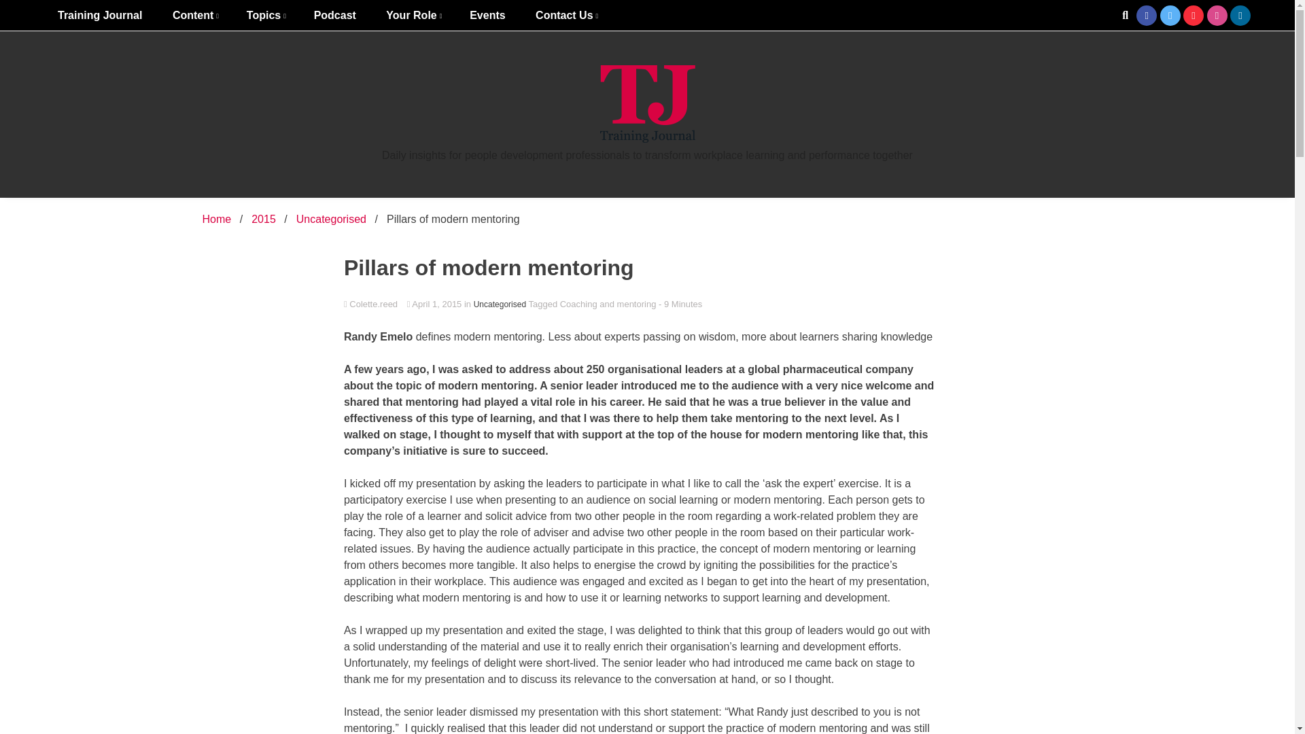 The width and height of the screenshot is (1305, 734). Describe the element at coordinates (680, 303) in the screenshot. I see `Estimated Reading Time of Article` at that location.